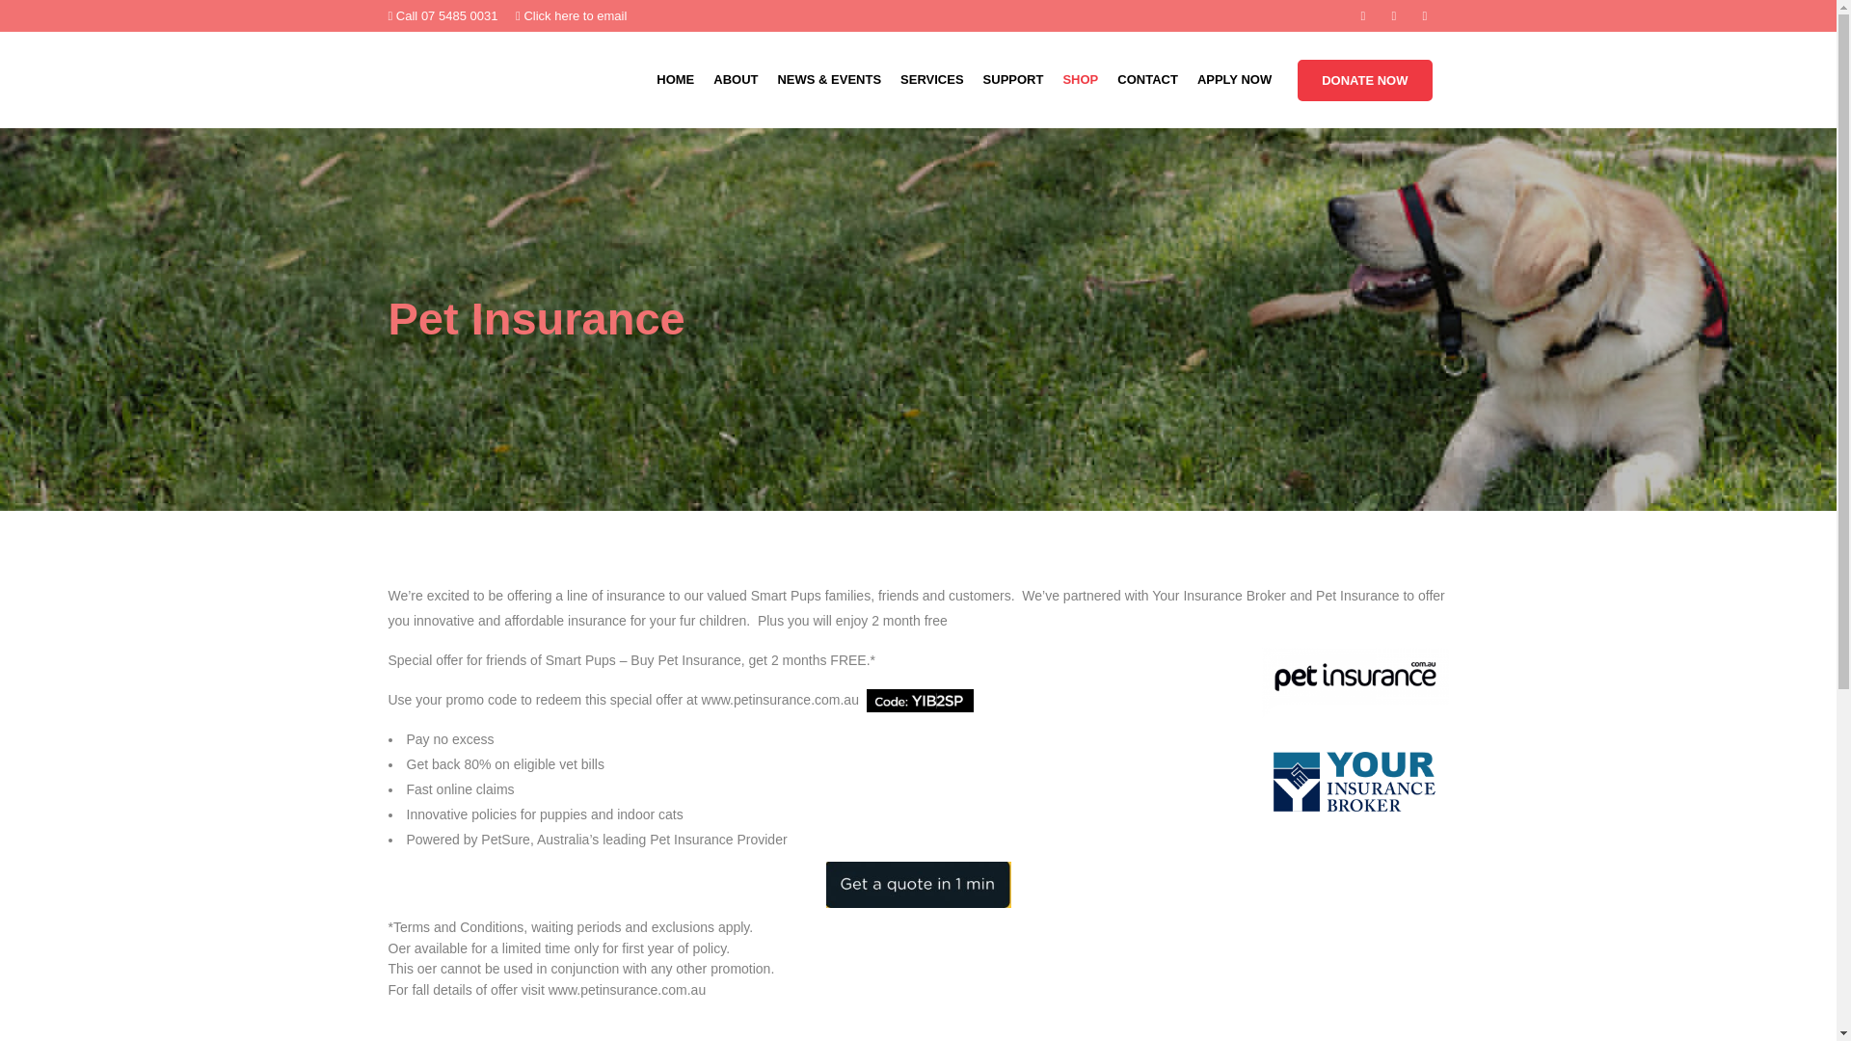 This screenshot has height=1041, width=1851. What do you see at coordinates (551, 15) in the screenshot?
I see `Click here` at bounding box center [551, 15].